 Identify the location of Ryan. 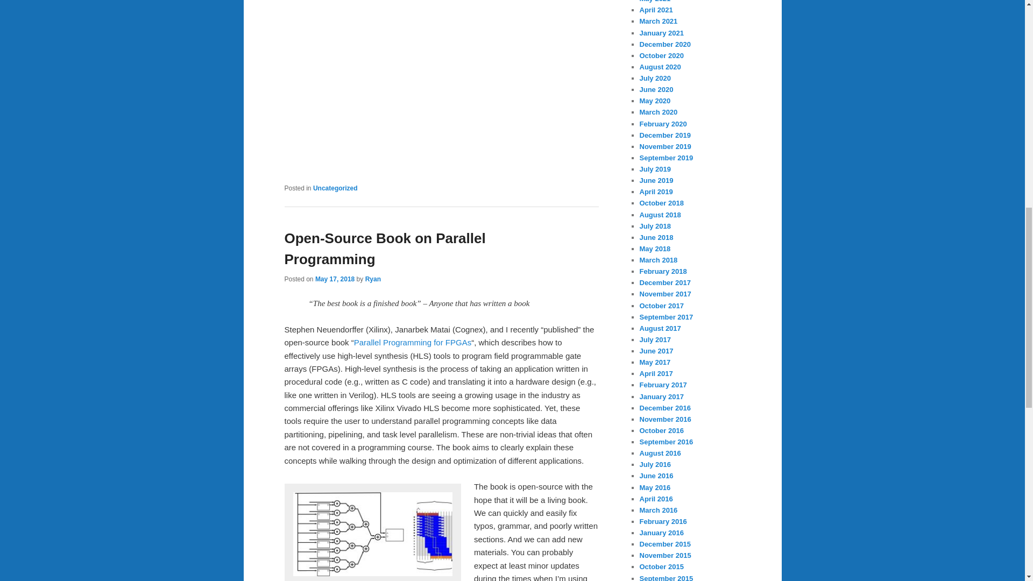
(373, 279).